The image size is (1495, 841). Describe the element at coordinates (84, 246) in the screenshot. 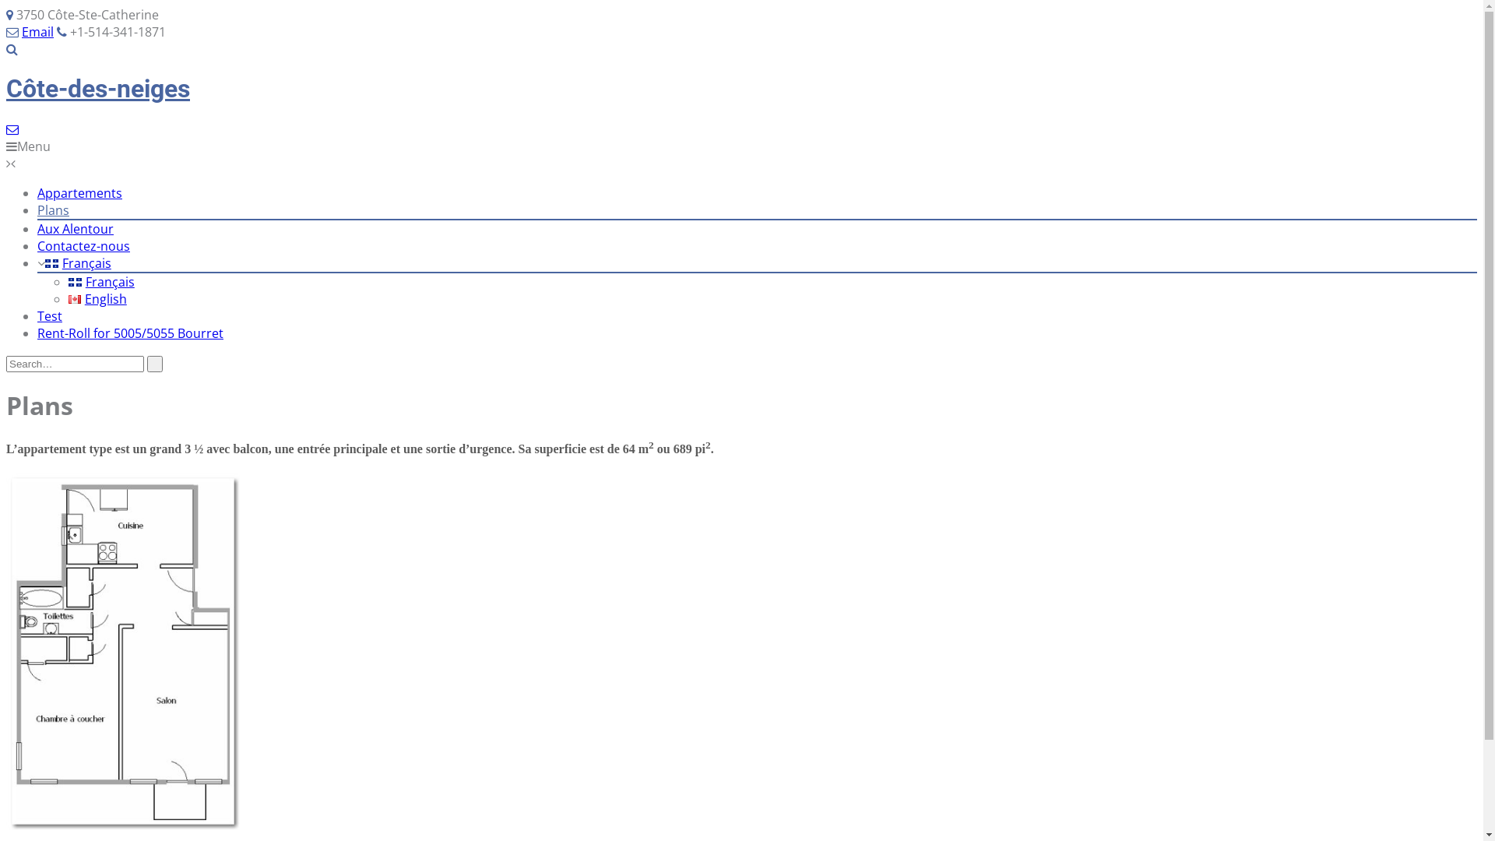

I see `Contactez-nous` at that location.